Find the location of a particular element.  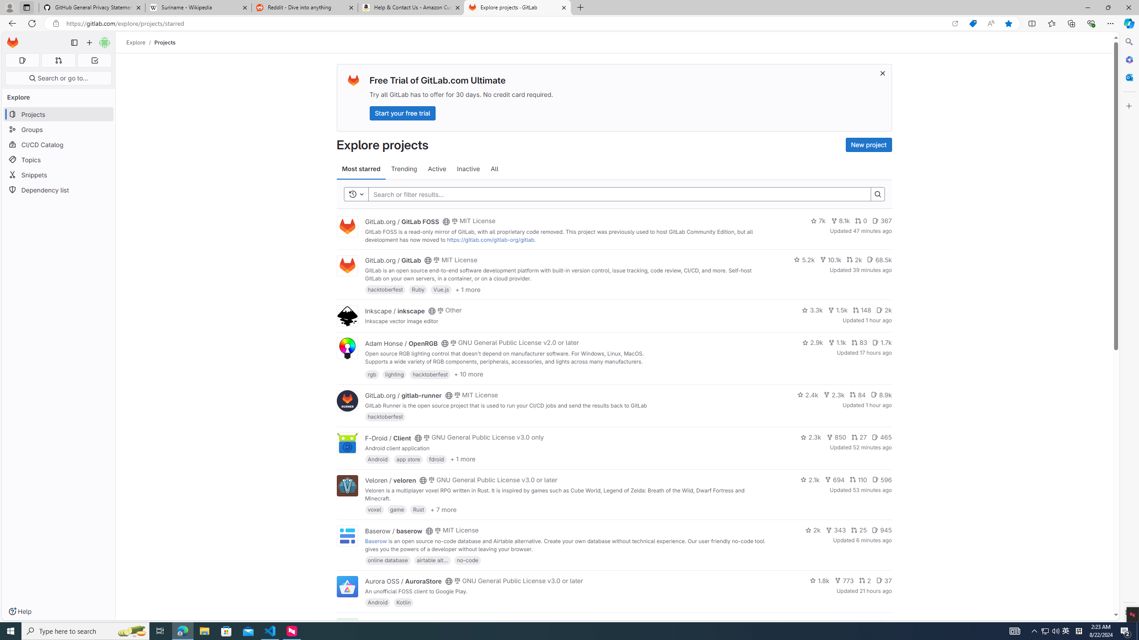

fdroid is located at coordinates (436, 459).